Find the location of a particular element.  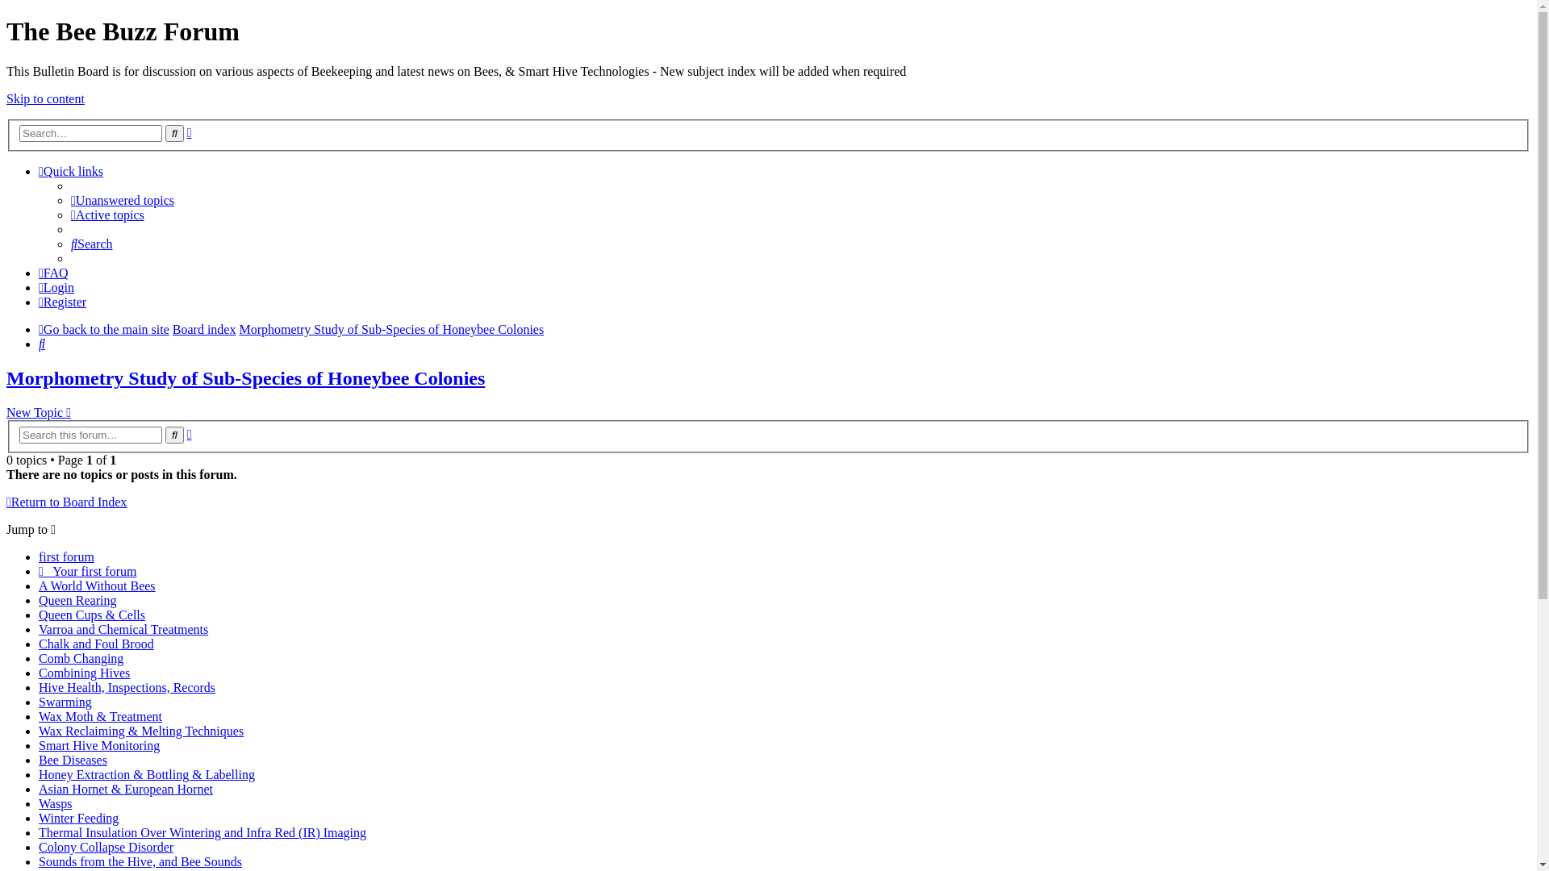

Queen Rearing is located at coordinates (77, 600).